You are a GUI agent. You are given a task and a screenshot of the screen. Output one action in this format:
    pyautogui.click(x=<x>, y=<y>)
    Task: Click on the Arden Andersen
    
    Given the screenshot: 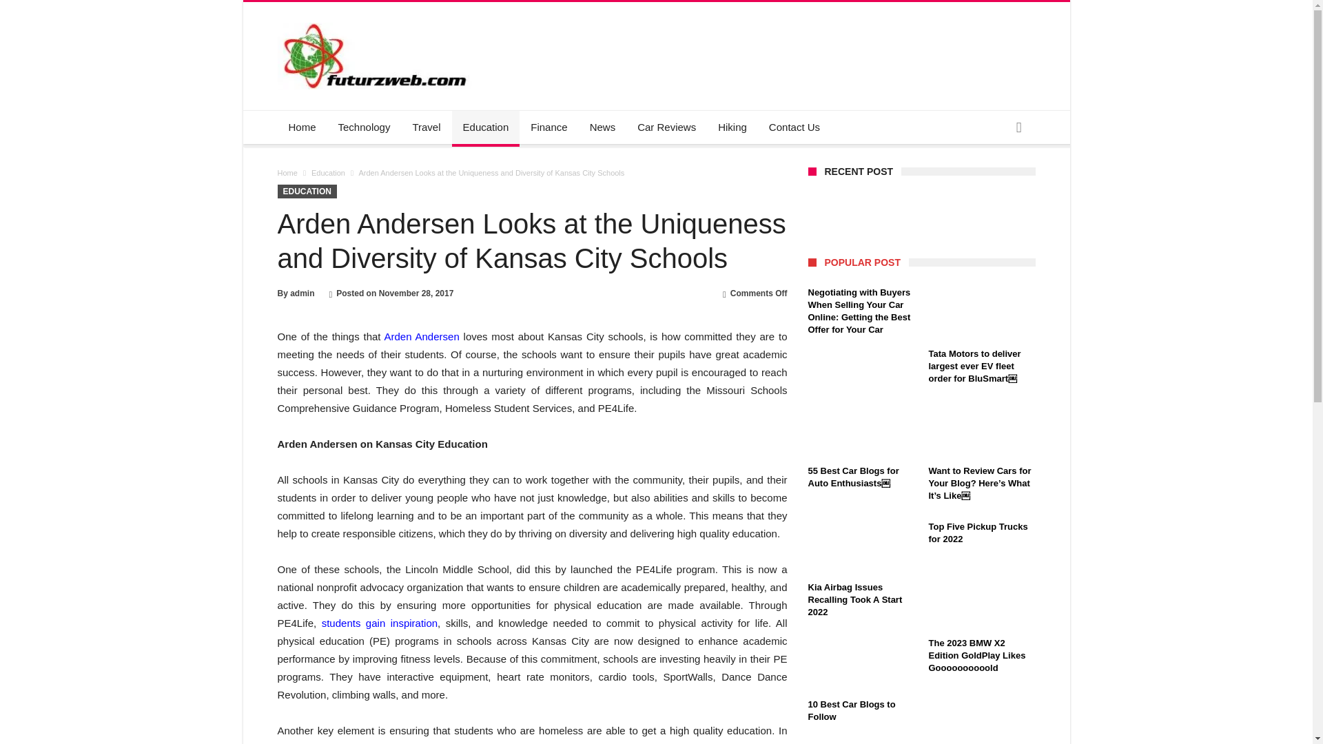 What is the action you would take?
    pyautogui.click(x=422, y=336)
    